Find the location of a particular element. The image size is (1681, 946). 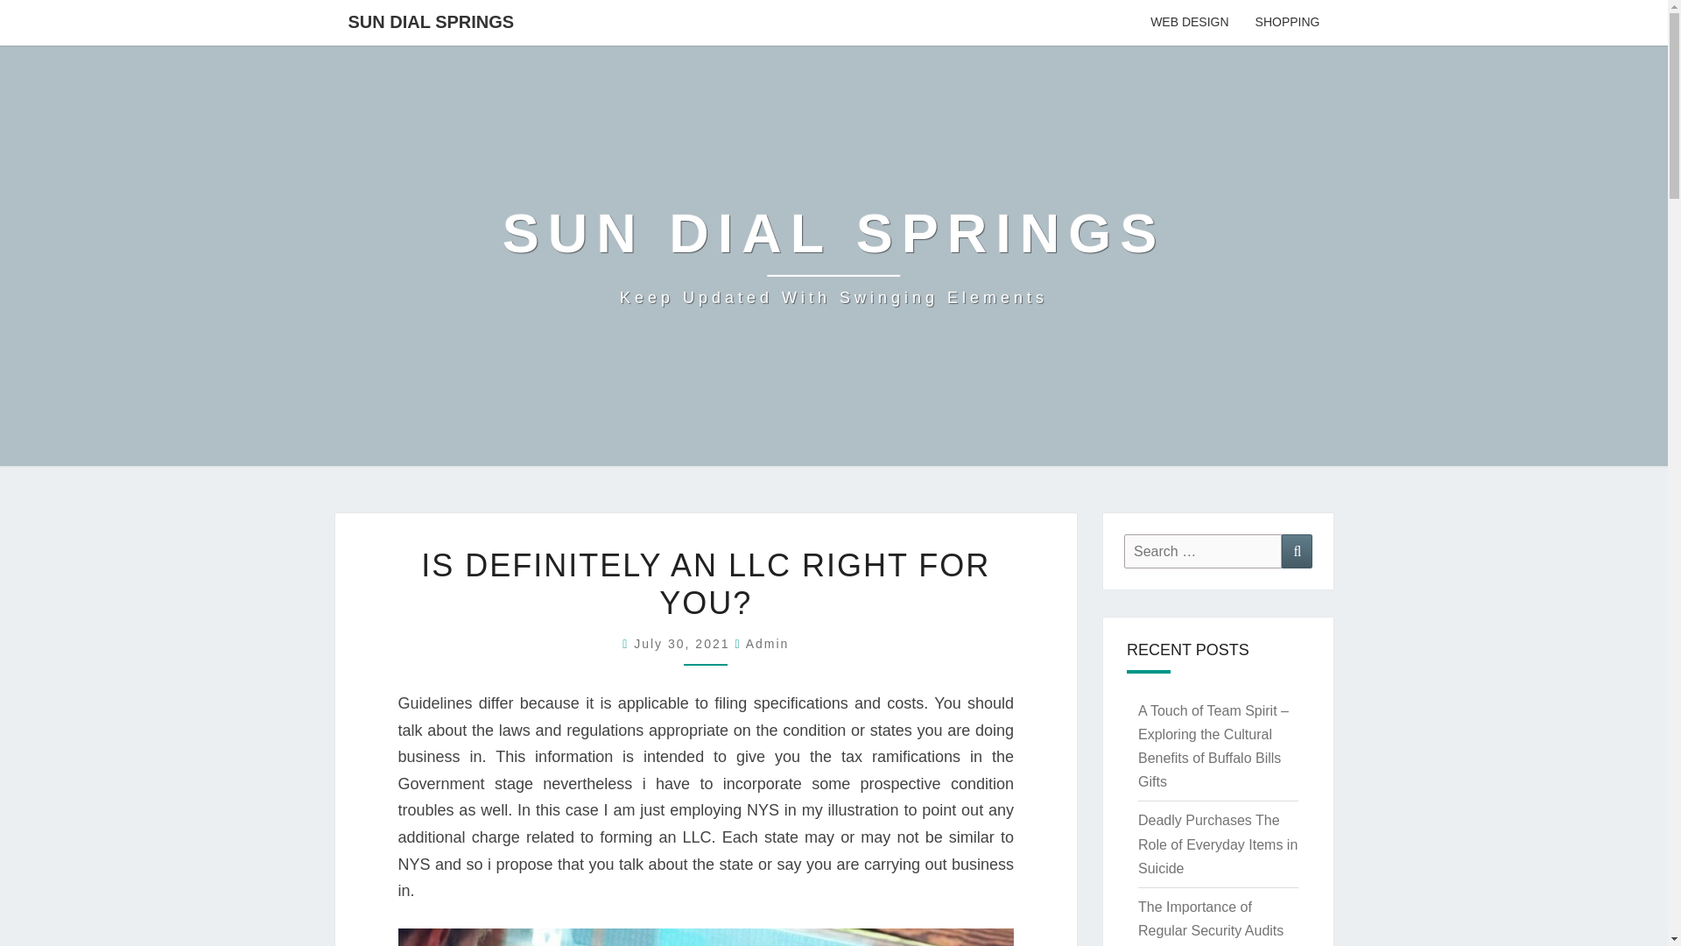

Search is located at coordinates (1297, 552).